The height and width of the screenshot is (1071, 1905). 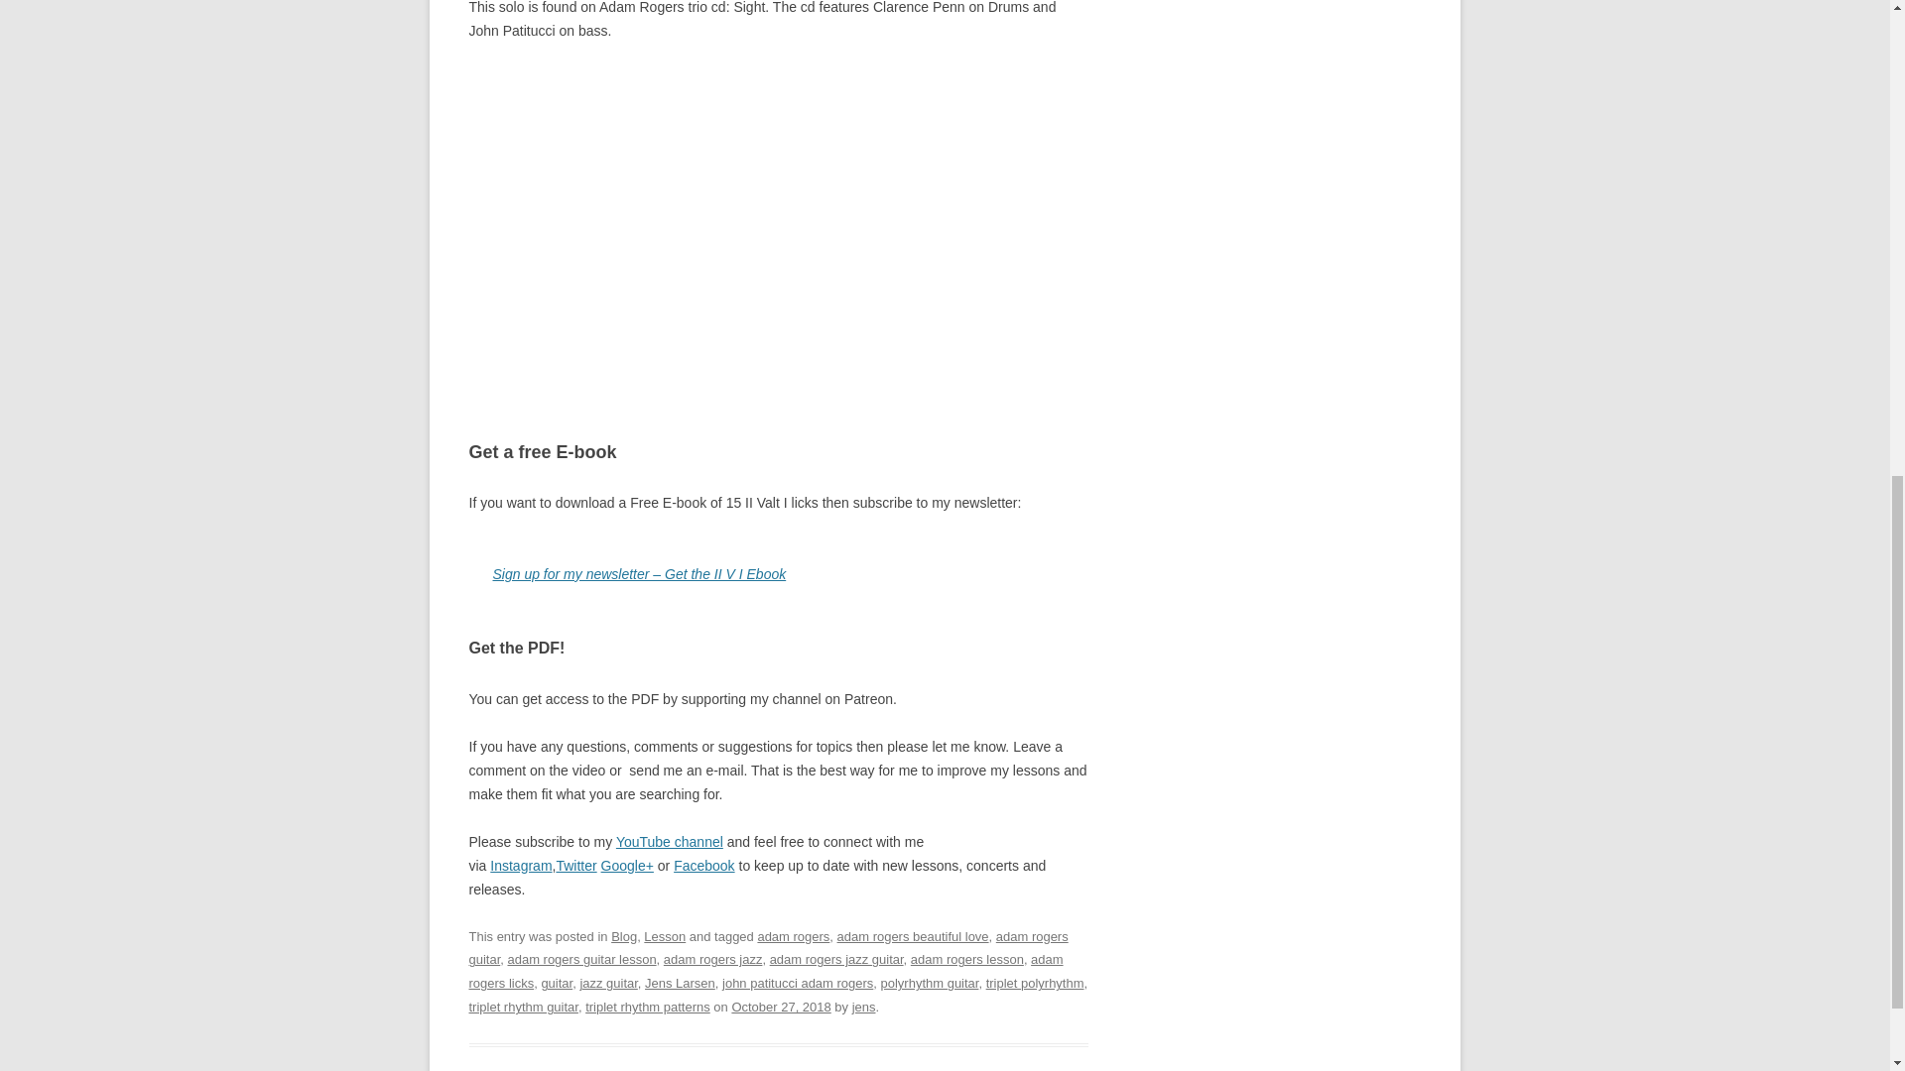 I want to click on YouTube channel, so click(x=669, y=841).